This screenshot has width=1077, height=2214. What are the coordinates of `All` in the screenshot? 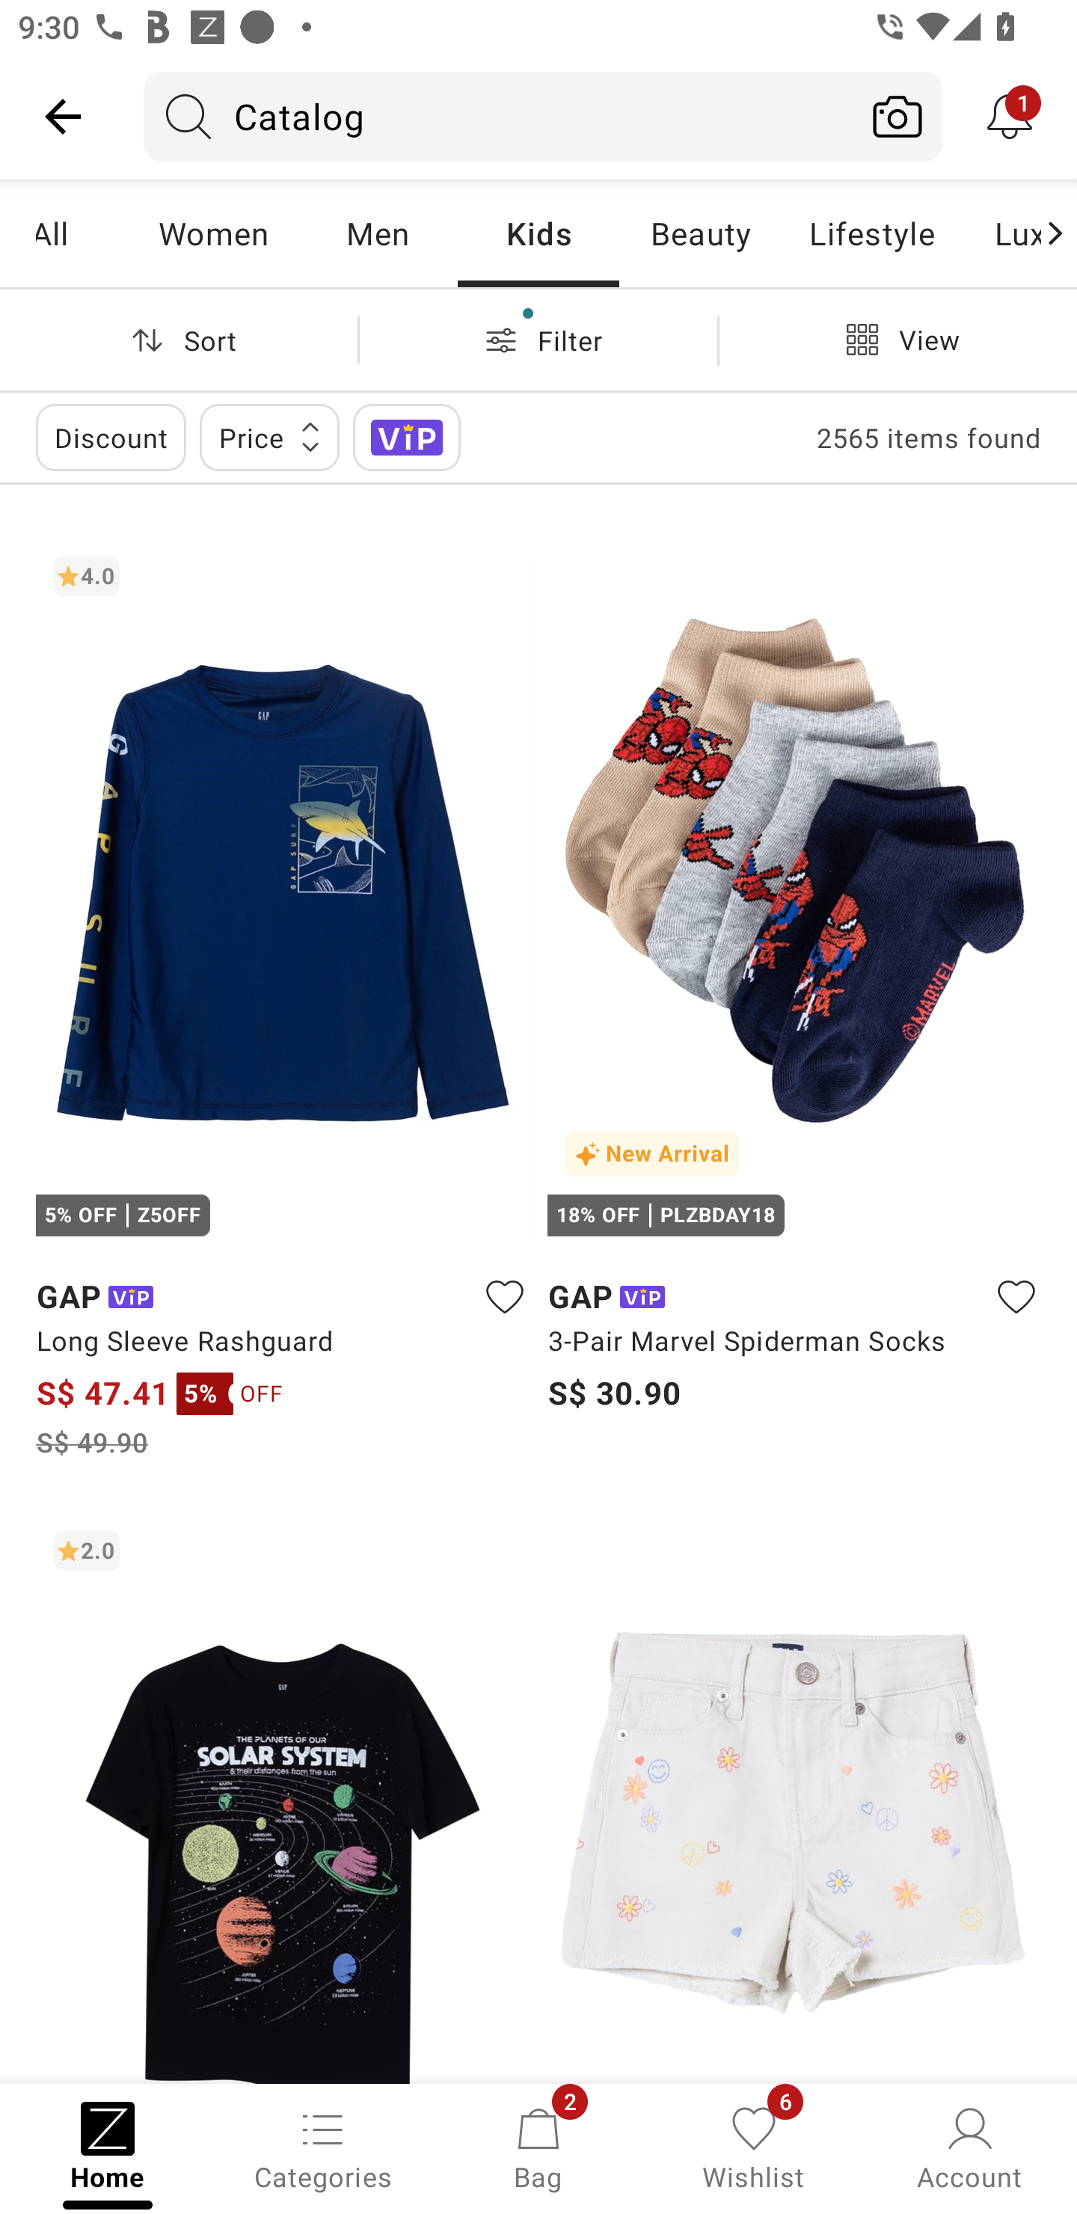 It's located at (83, 233).